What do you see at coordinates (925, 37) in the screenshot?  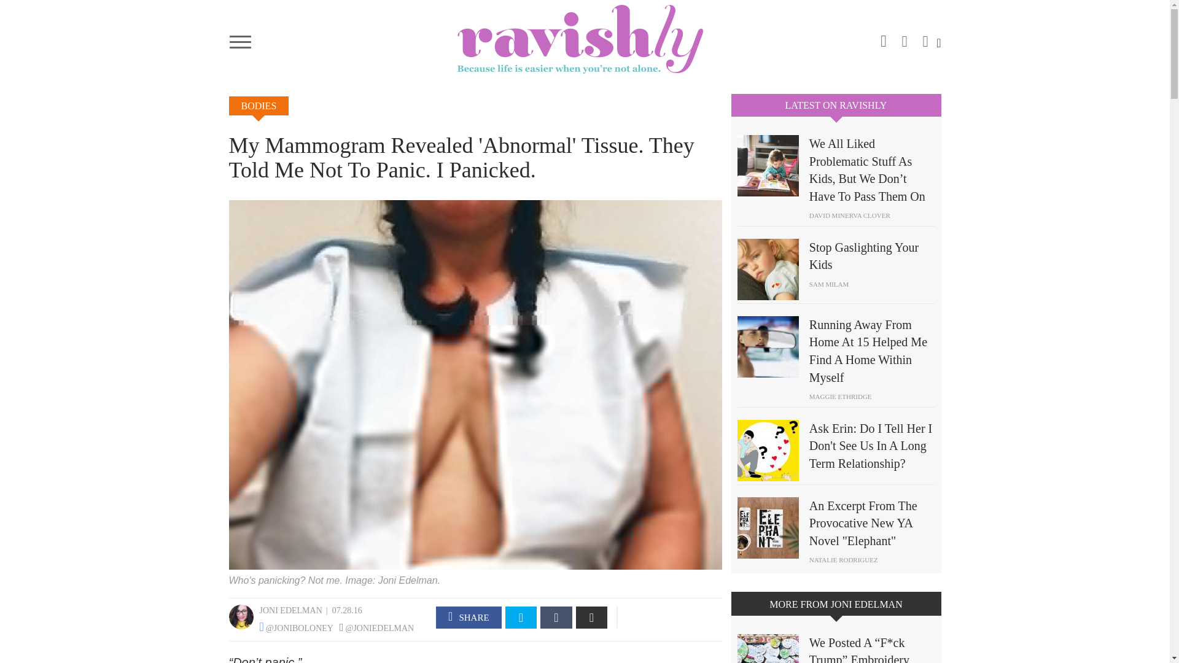 I see `twitter` at bounding box center [925, 37].